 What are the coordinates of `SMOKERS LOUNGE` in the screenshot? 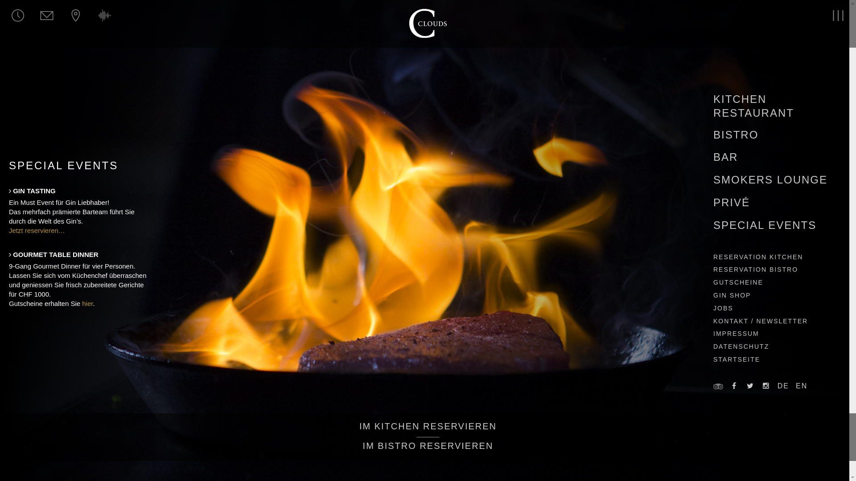 It's located at (770, 180).